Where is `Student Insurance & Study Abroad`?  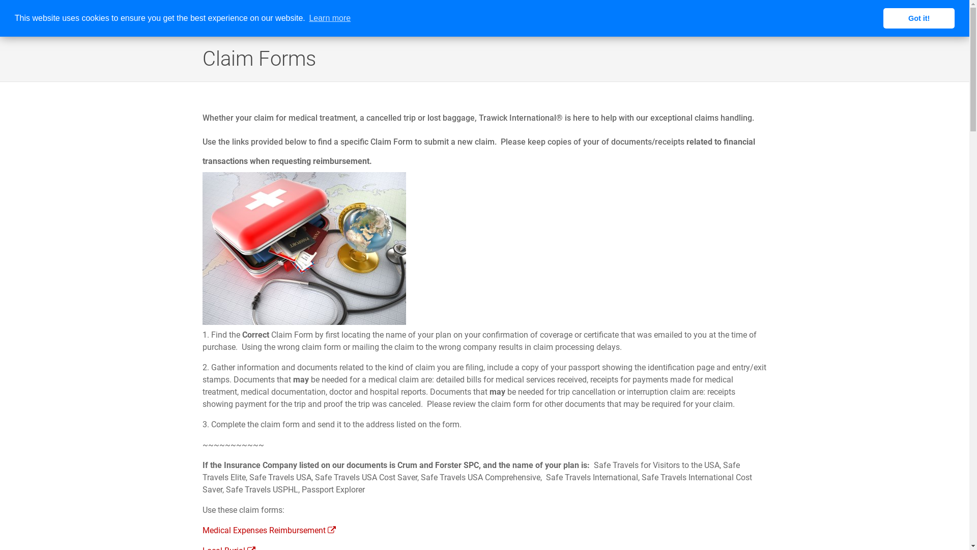 Student Insurance & Study Abroad is located at coordinates (666, 18).